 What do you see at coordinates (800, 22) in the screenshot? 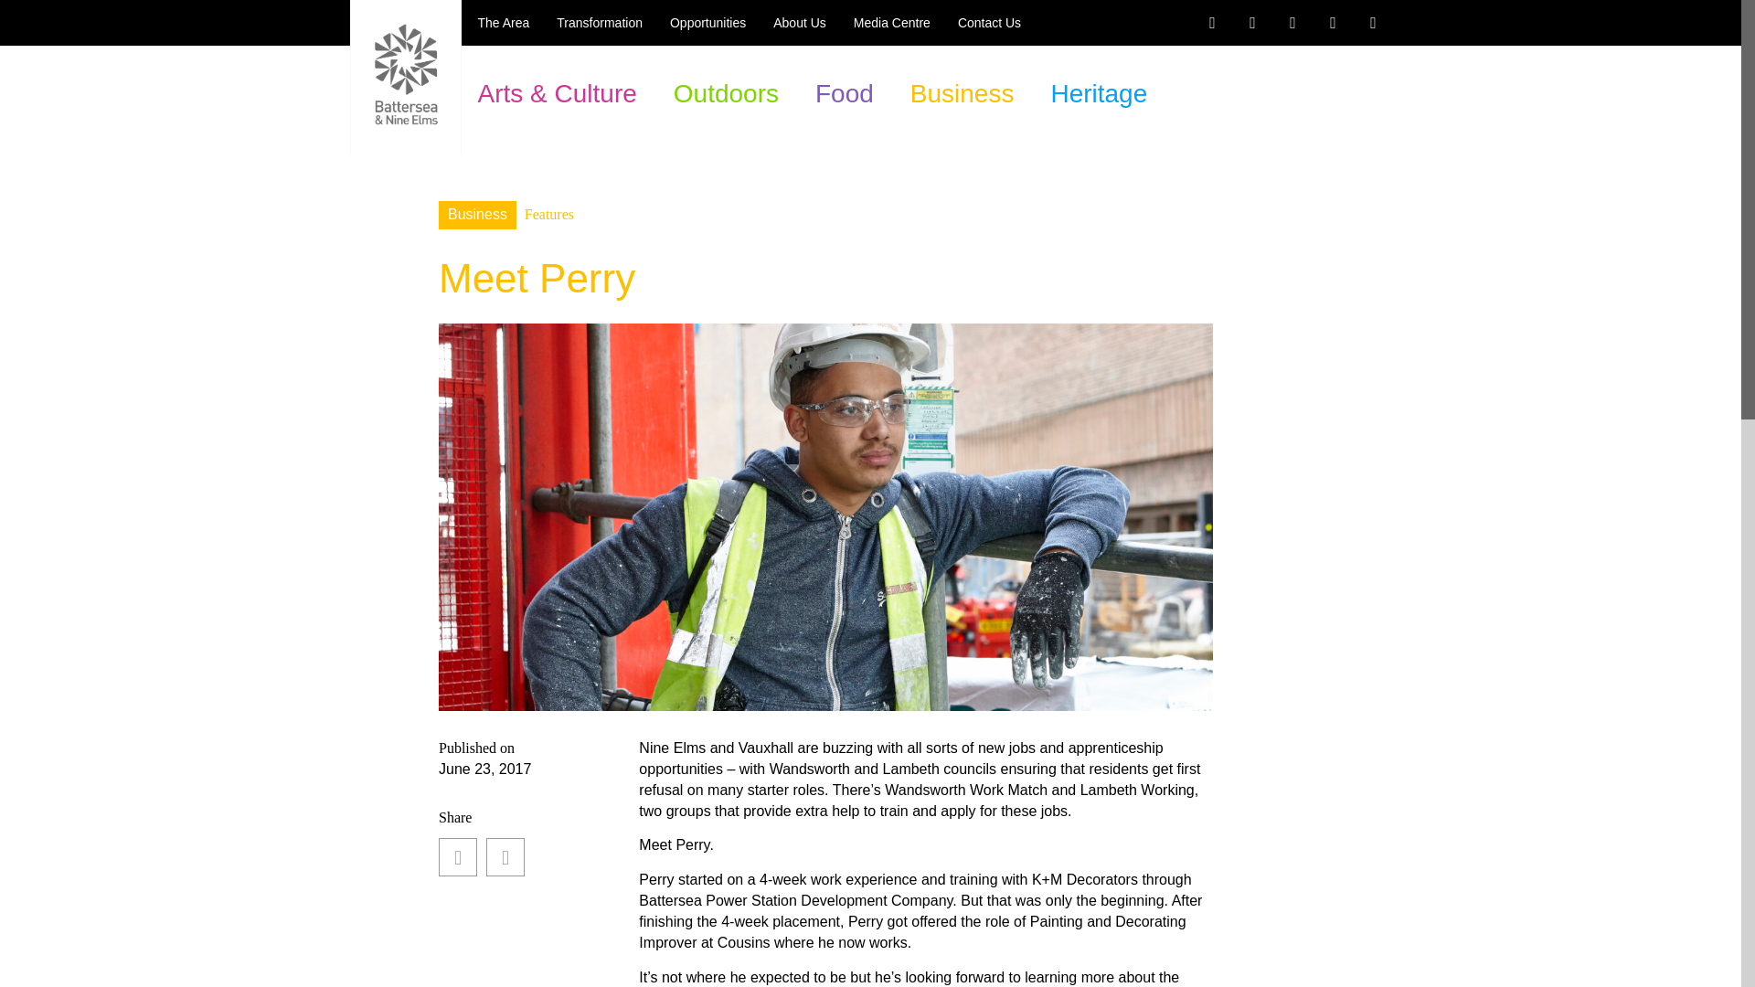
I see `About Us` at bounding box center [800, 22].